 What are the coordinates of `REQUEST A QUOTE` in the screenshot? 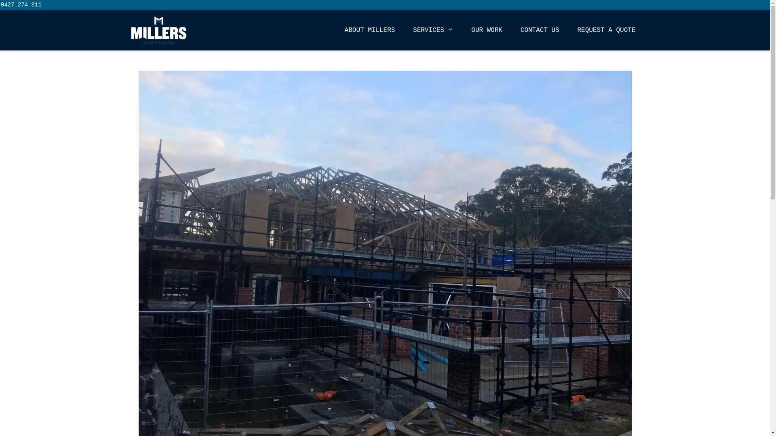 It's located at (606, 30).